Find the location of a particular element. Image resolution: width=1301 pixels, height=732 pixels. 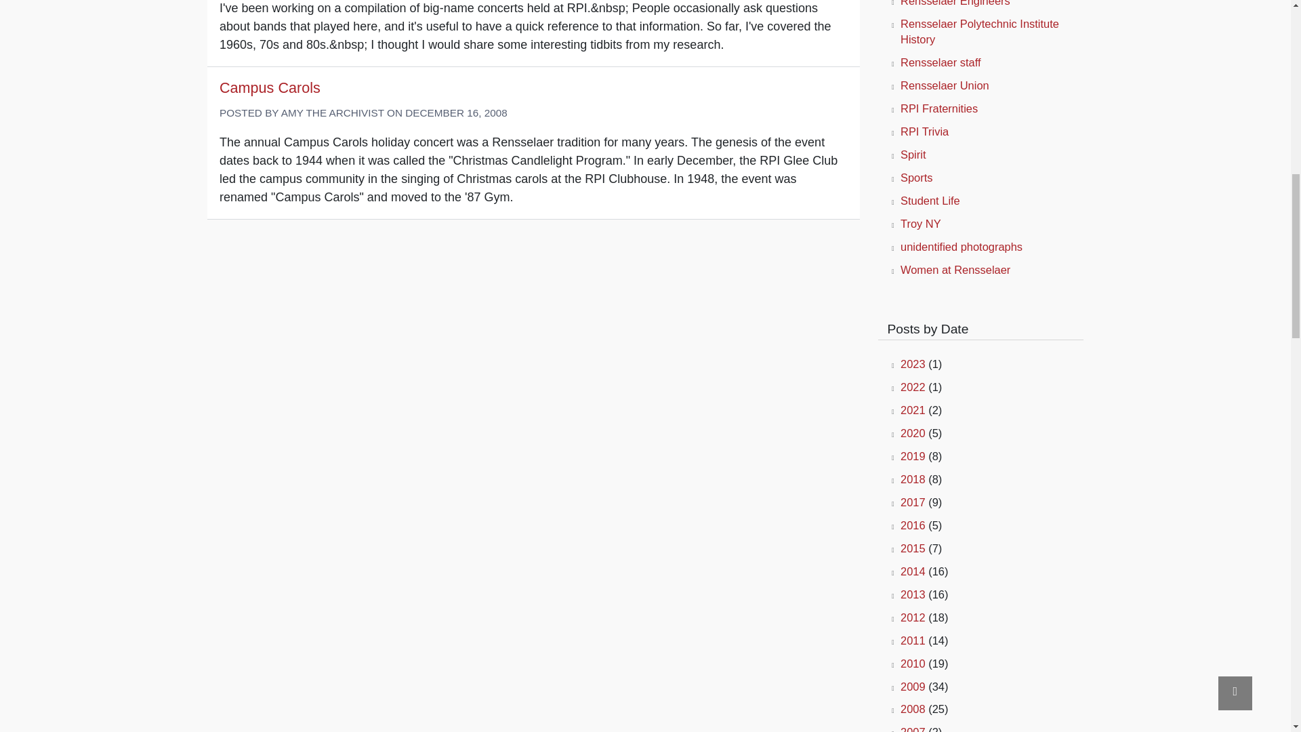

2021 is located at coordinates (912, 410).